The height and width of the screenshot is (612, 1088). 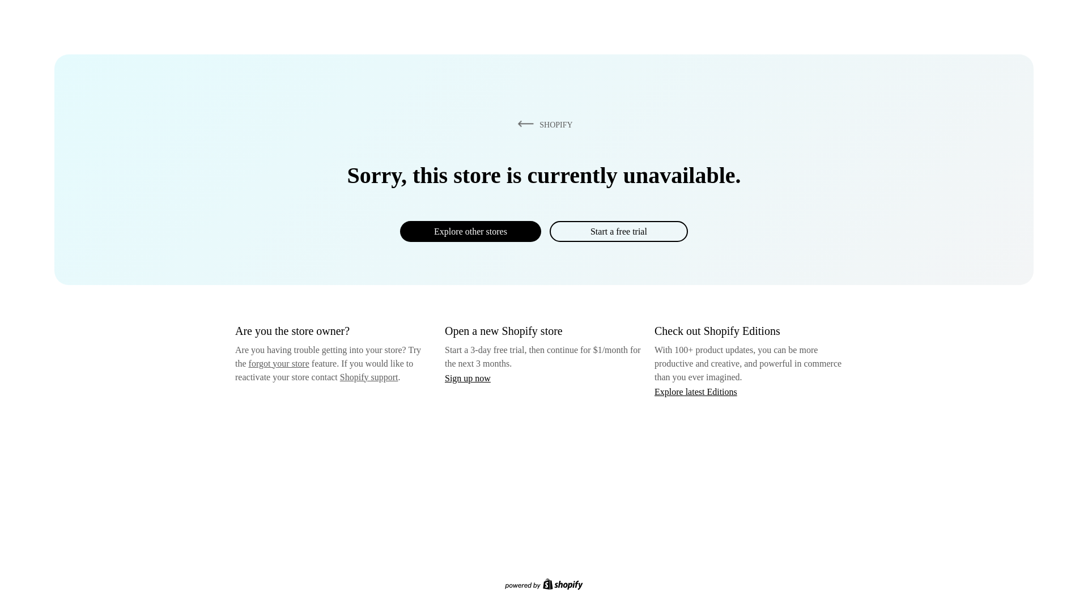 I want to click on forgot your store, so click(x=279, y=363).